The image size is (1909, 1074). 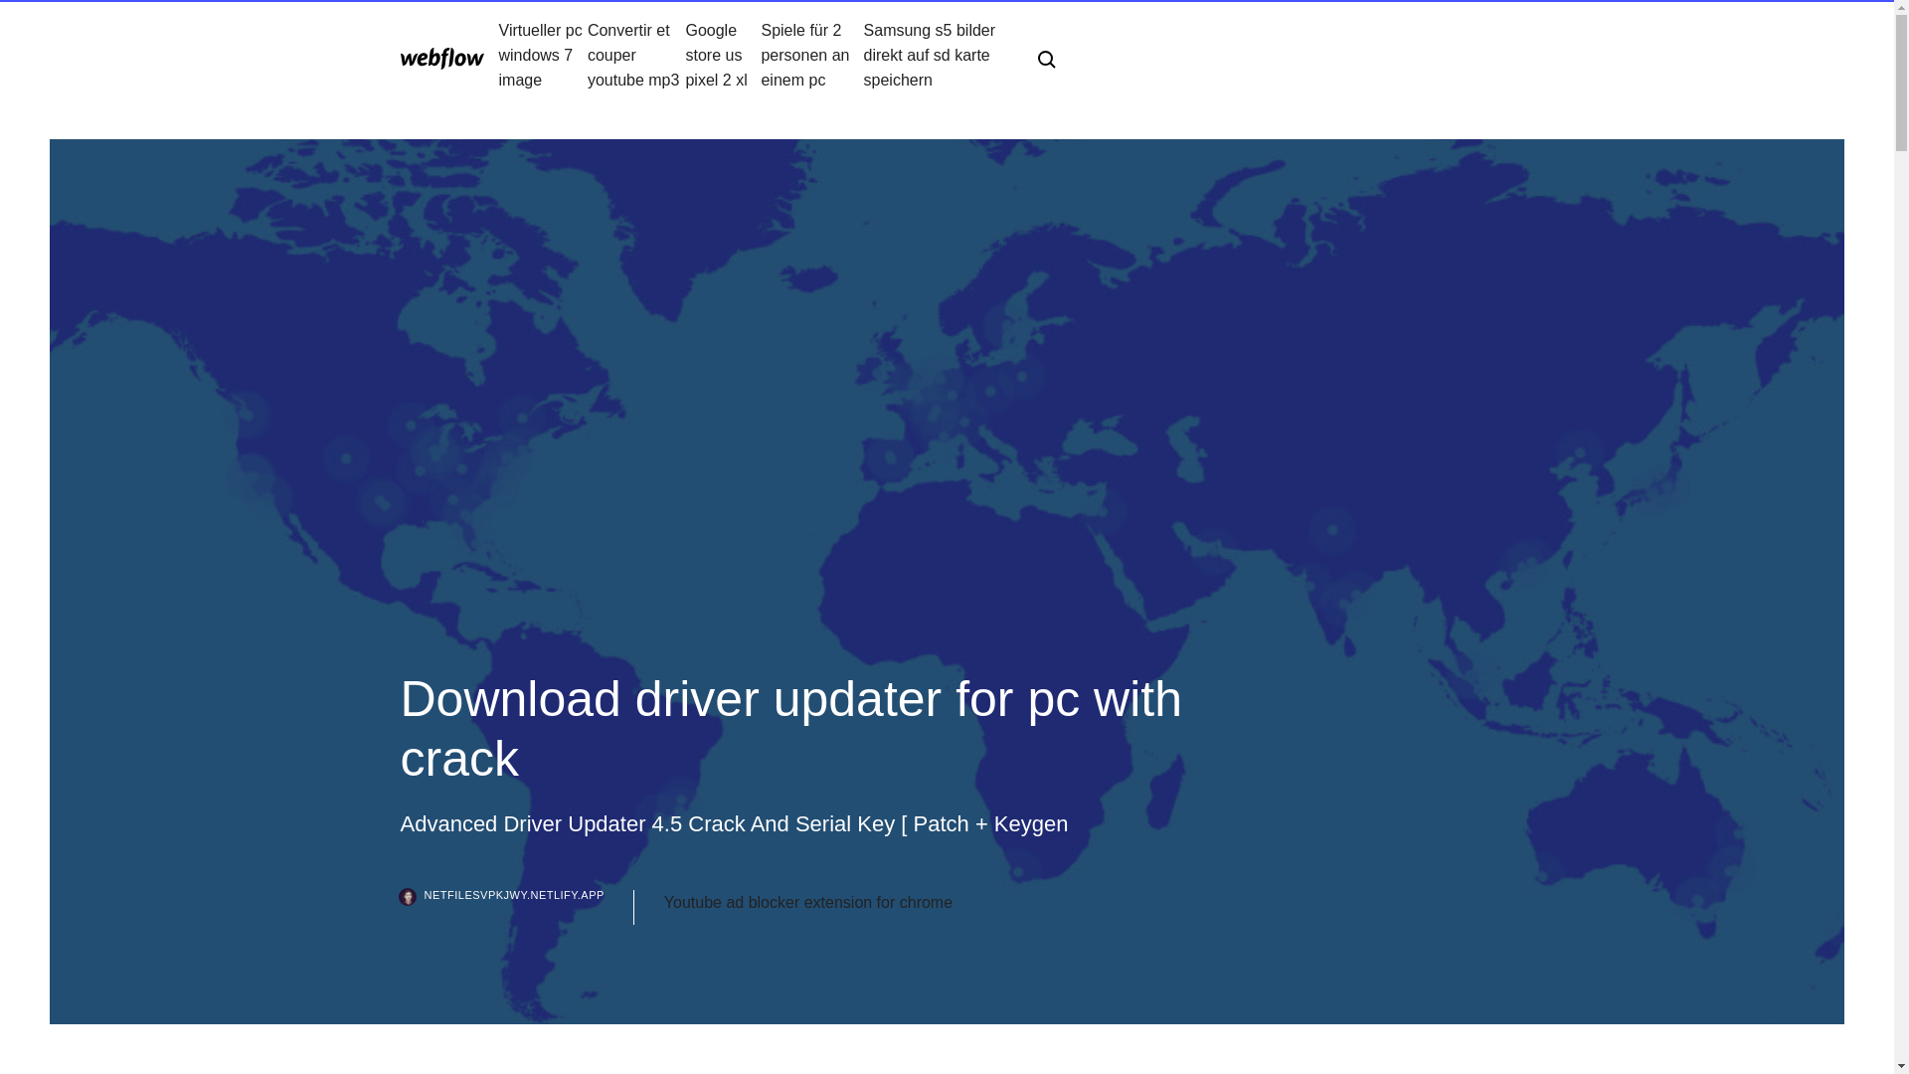 I want to click on Virtueller pc windows 7 image, so click(x=543, y=55).